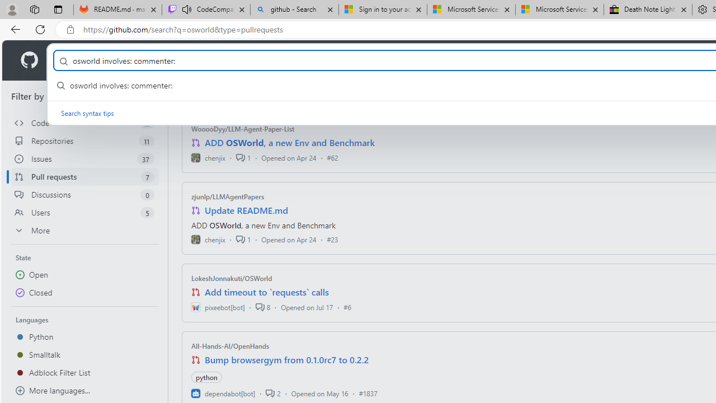 The width and height of the screenshot is (716, 403). Describe the element at coordinates (315, 60) in the screenshot. I see `Enterprise` at that location.